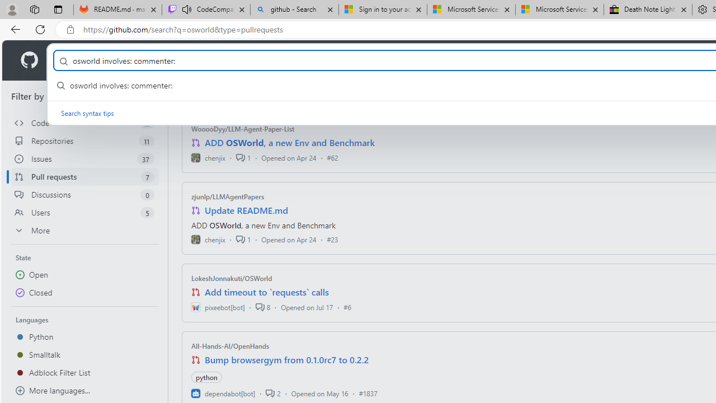 The width and height of the screenshot is (716, 403). Describe the element at coordinates (315, 60) in the screenshot. I see `Enterprise` at that location.